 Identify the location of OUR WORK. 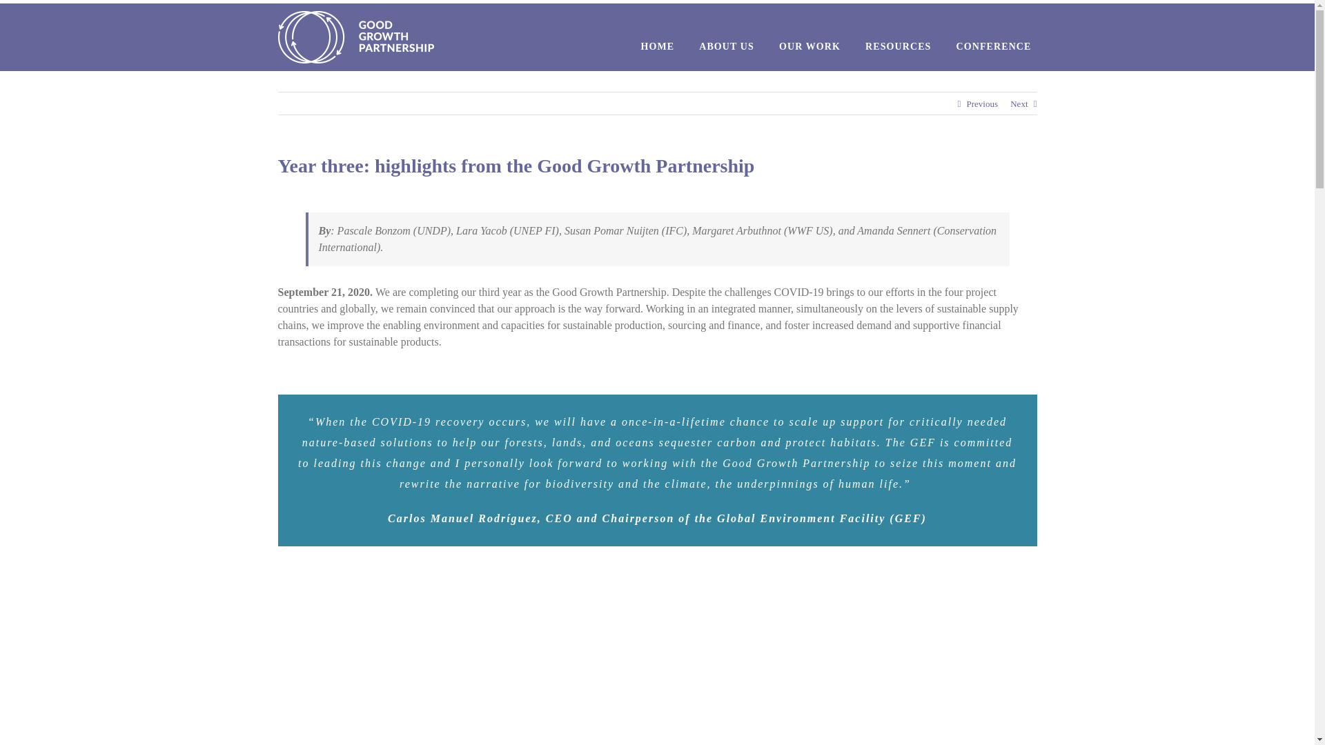
(810, 47).